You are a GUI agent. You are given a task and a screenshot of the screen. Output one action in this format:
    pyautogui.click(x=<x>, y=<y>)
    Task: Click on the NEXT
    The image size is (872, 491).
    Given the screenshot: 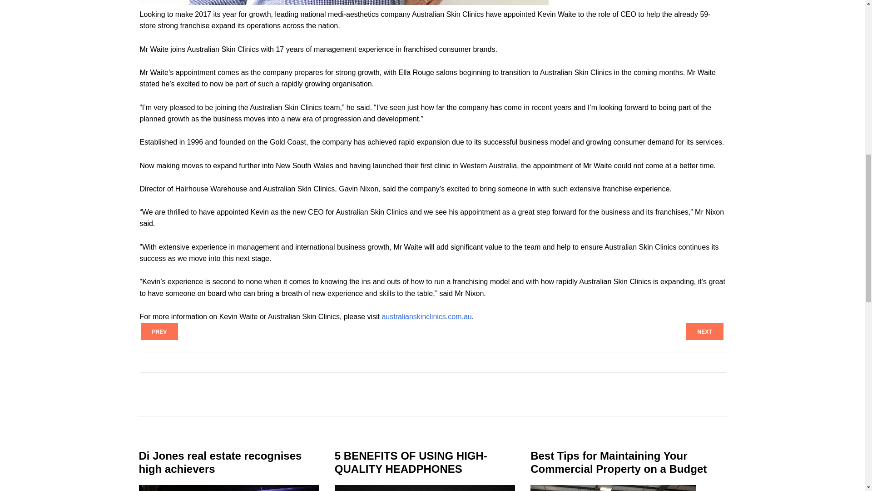 What is the action you would take?
    pyautogui.click(x=704, y=331)
    